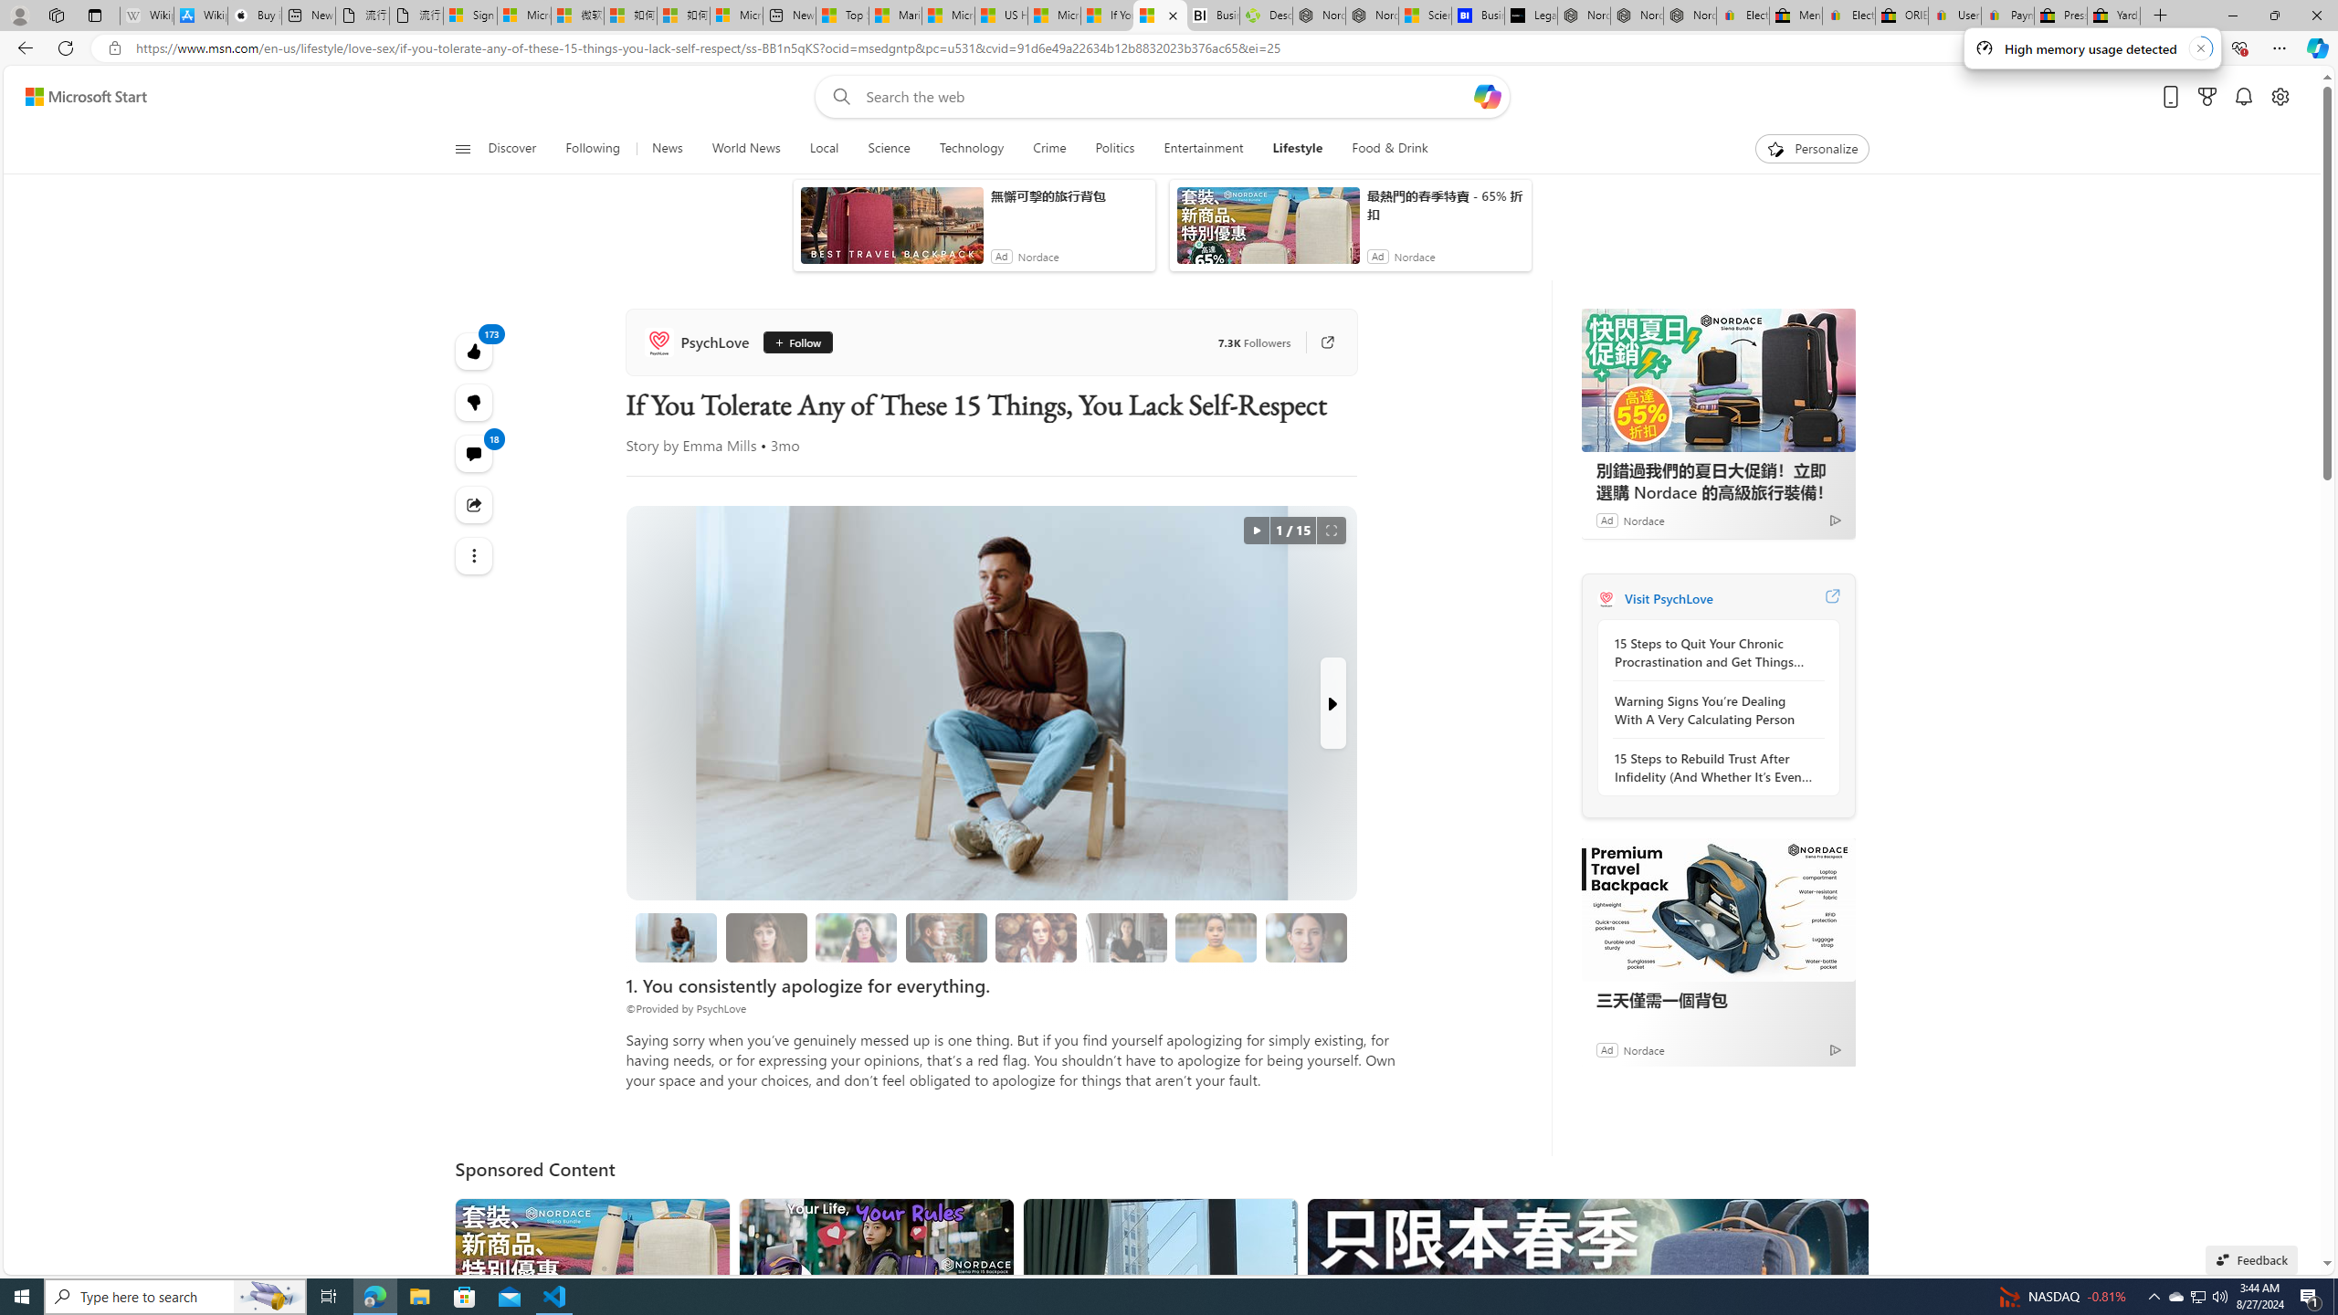  Describe the element at coordinates (75, 97) in the screenshot. I see `Skip to footer` at that location.